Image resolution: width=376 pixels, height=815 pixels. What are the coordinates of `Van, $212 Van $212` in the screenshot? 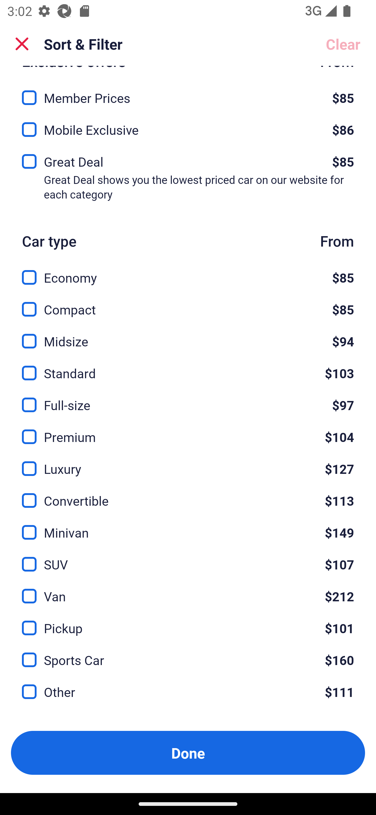 It's located at (188, 590).